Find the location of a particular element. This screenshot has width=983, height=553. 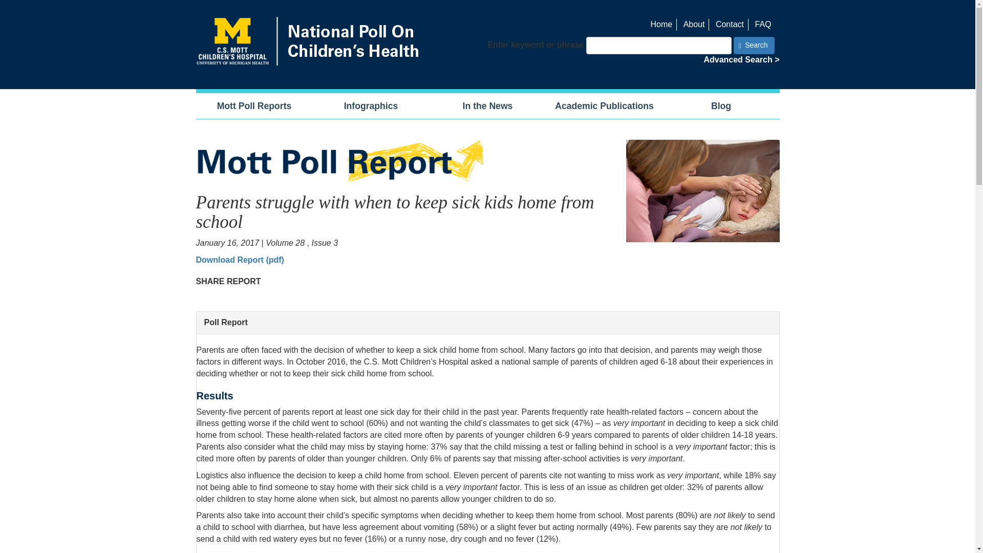

About is located at coordinates (696, 25).